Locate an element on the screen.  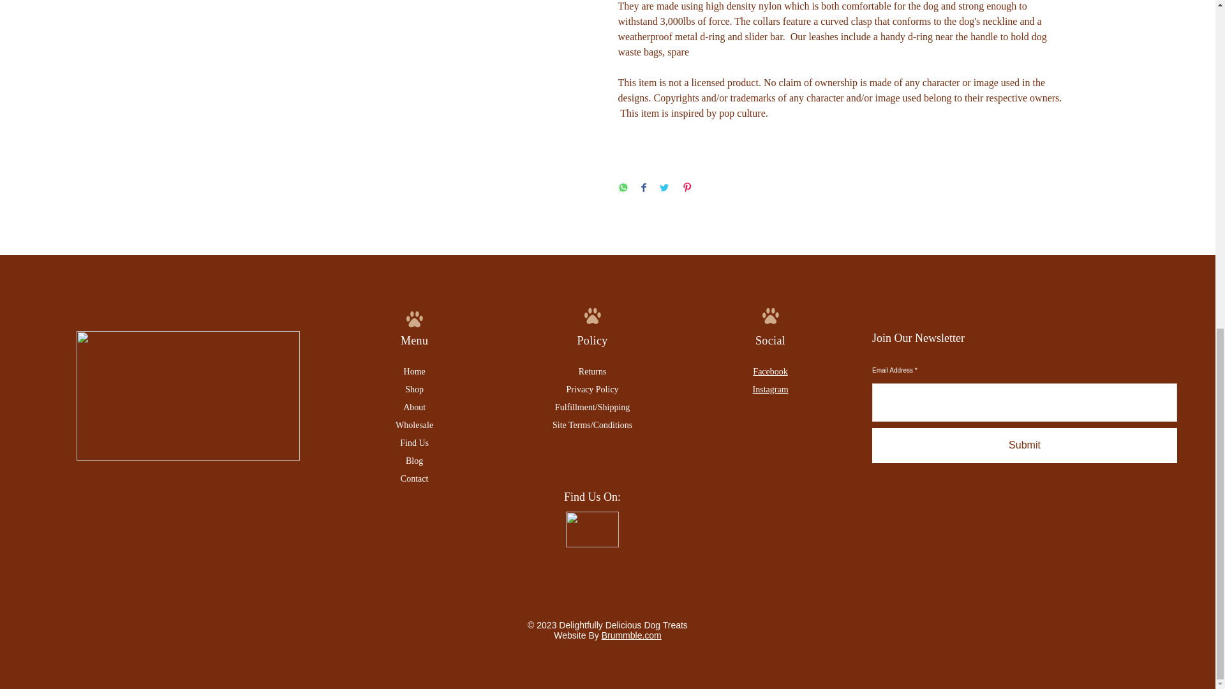
Find Us is located at coordinates (415, 443).